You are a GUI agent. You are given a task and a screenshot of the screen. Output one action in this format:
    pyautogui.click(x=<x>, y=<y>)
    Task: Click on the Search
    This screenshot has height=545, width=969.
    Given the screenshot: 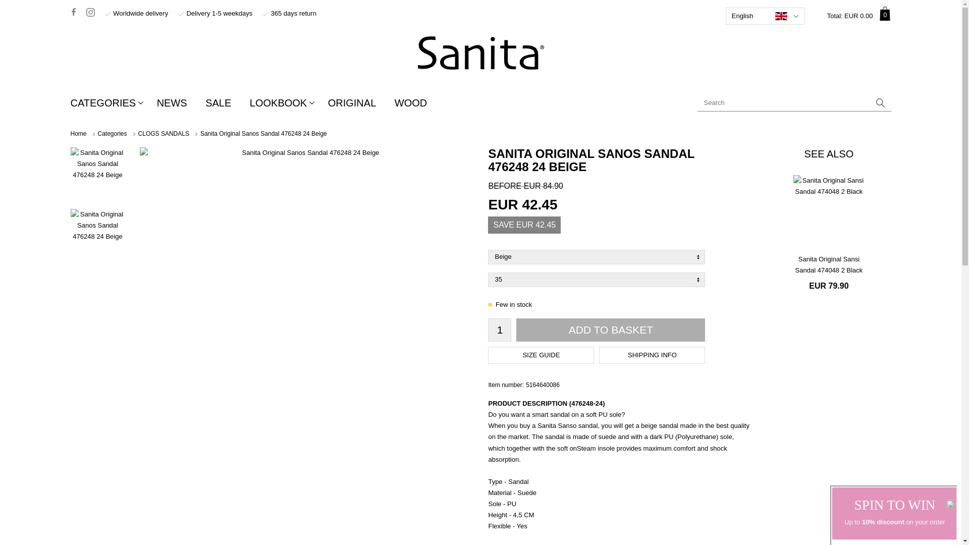 What is the action you would take?
    pyautogui.click(x=216, y=13)
    